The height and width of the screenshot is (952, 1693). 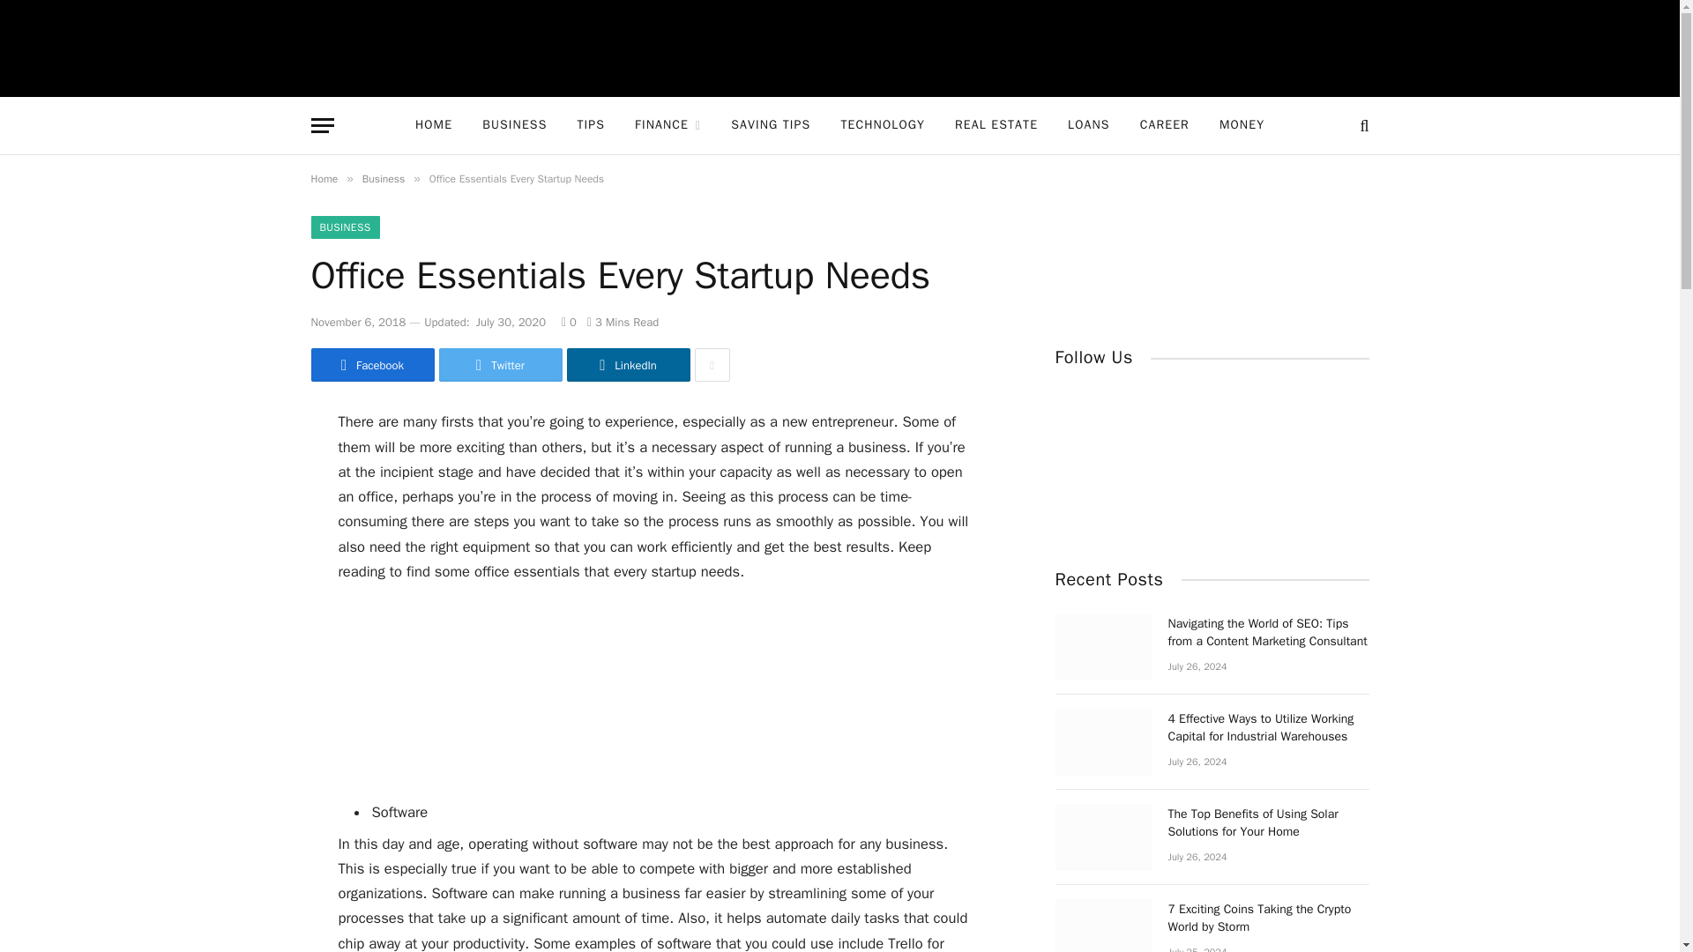 I want to click on CAREER, so click(x=1164, y=125).